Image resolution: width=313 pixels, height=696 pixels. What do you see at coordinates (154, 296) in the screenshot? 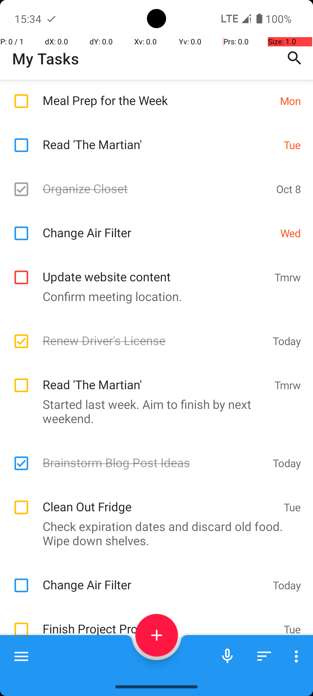
I see `Confirm meeting location.` at bounding box center [154, 296].